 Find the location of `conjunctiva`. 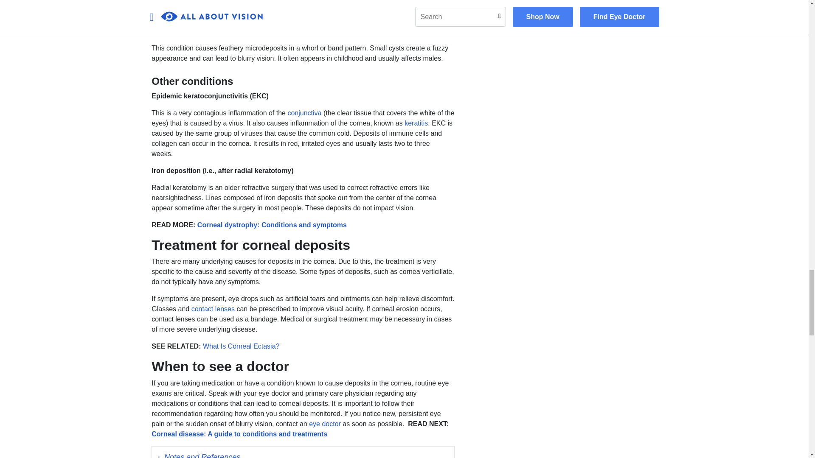

conjunctiva is located at coordinates (304, 113).